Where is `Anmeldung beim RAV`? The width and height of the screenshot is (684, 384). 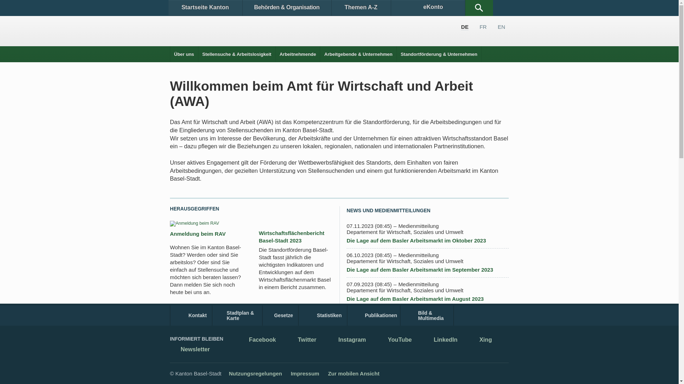 Anmeldung beim RAV is located at coordinates (198, 234).